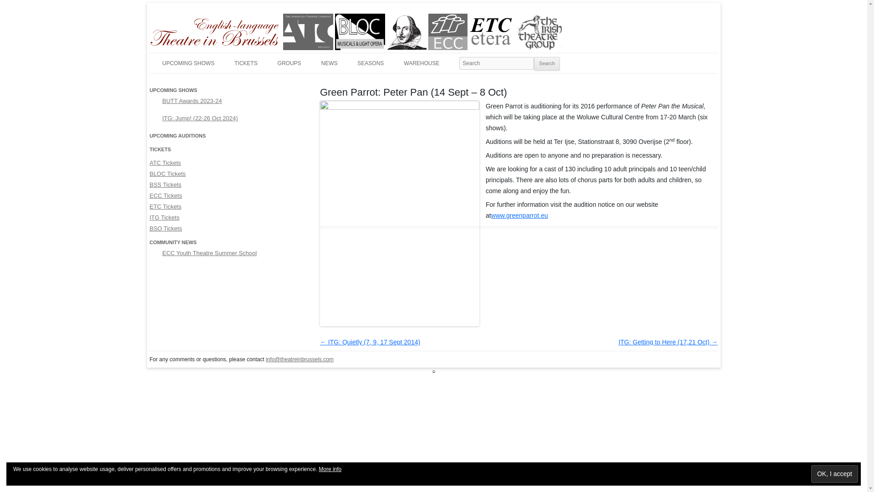  What do you see at coordinates (188, 63) in the screenshot?
I see `UPCOMING SHOWS` at bounding box center [188, 63].